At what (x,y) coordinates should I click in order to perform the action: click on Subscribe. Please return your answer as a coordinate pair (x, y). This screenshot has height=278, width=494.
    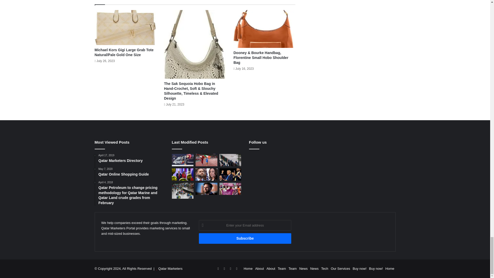
    Looking at the image, I should click on (245, 238).